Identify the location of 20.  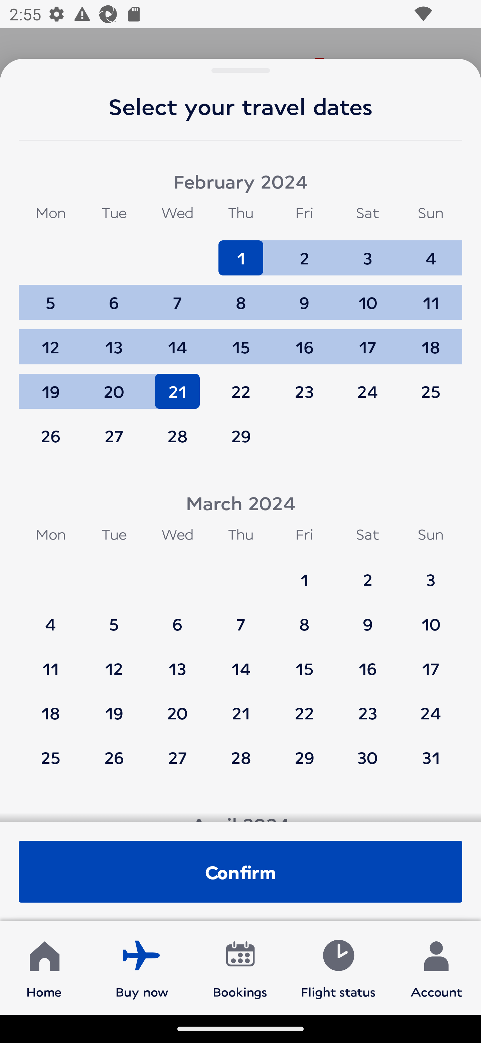
(114, 385).